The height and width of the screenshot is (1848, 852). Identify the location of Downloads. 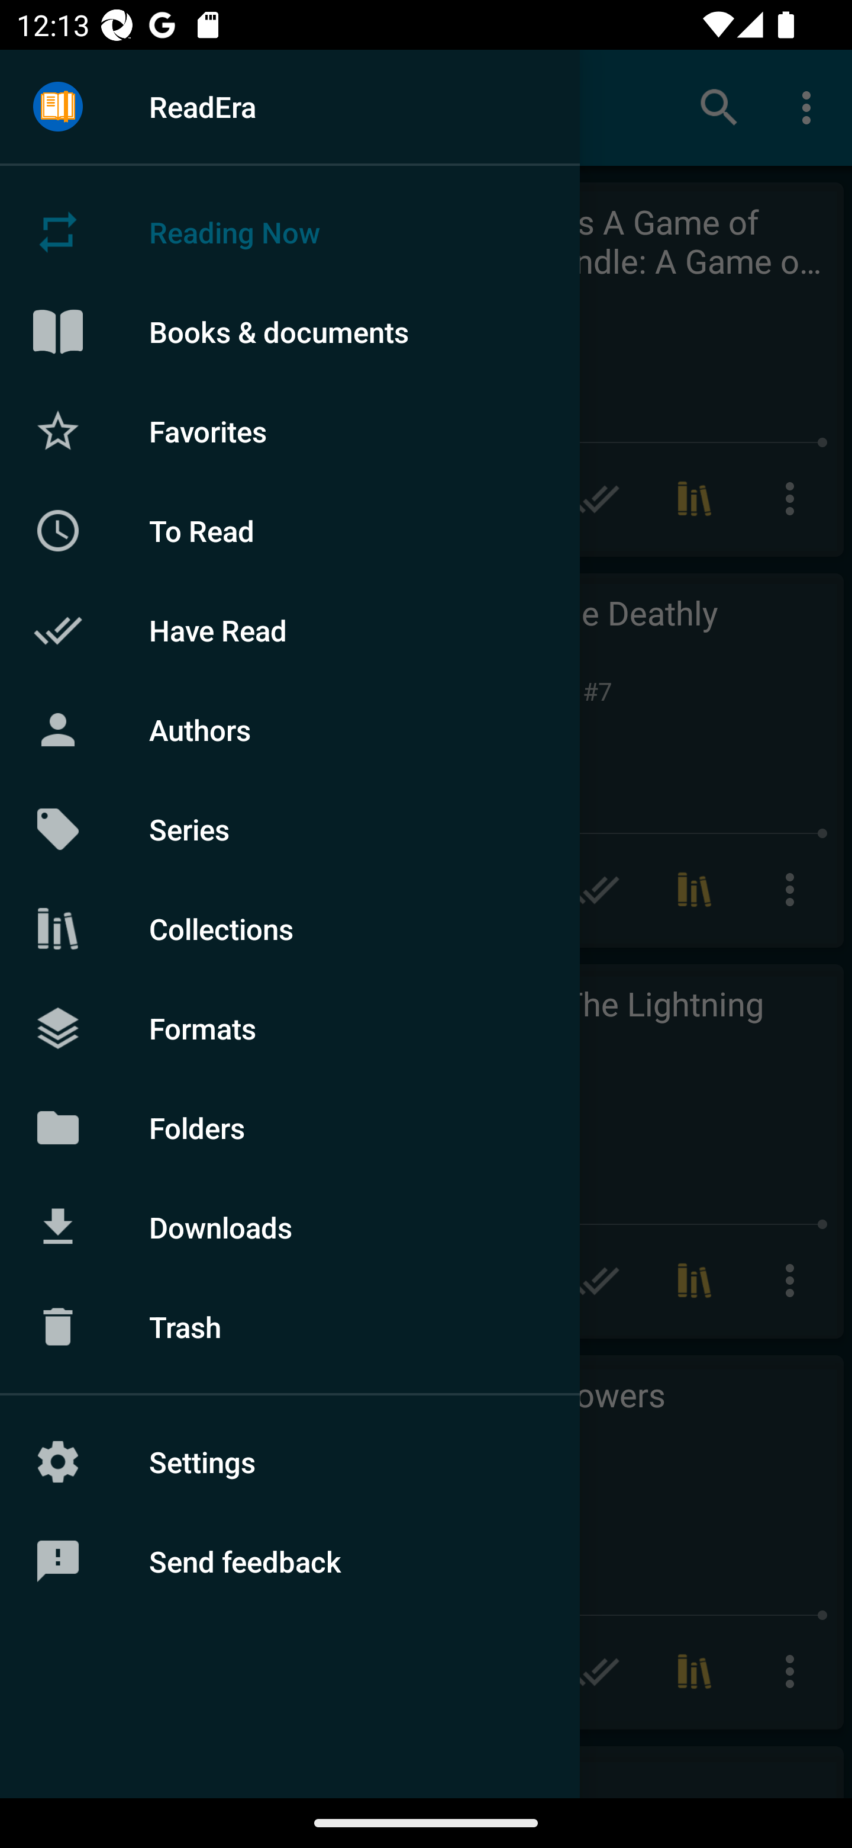
(290, 1227).